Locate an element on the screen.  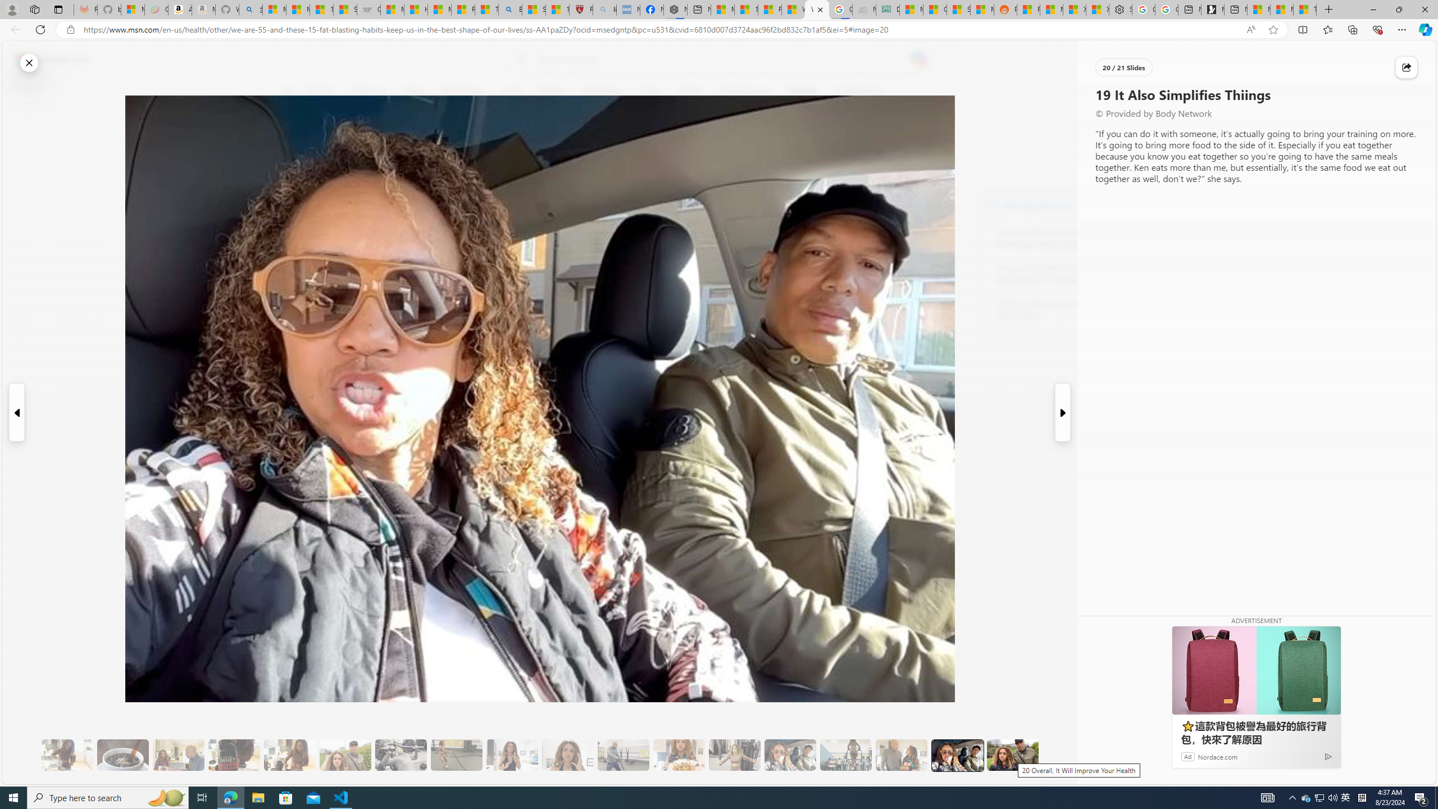
Fitness - MSN is located at coordinates (770, 10).